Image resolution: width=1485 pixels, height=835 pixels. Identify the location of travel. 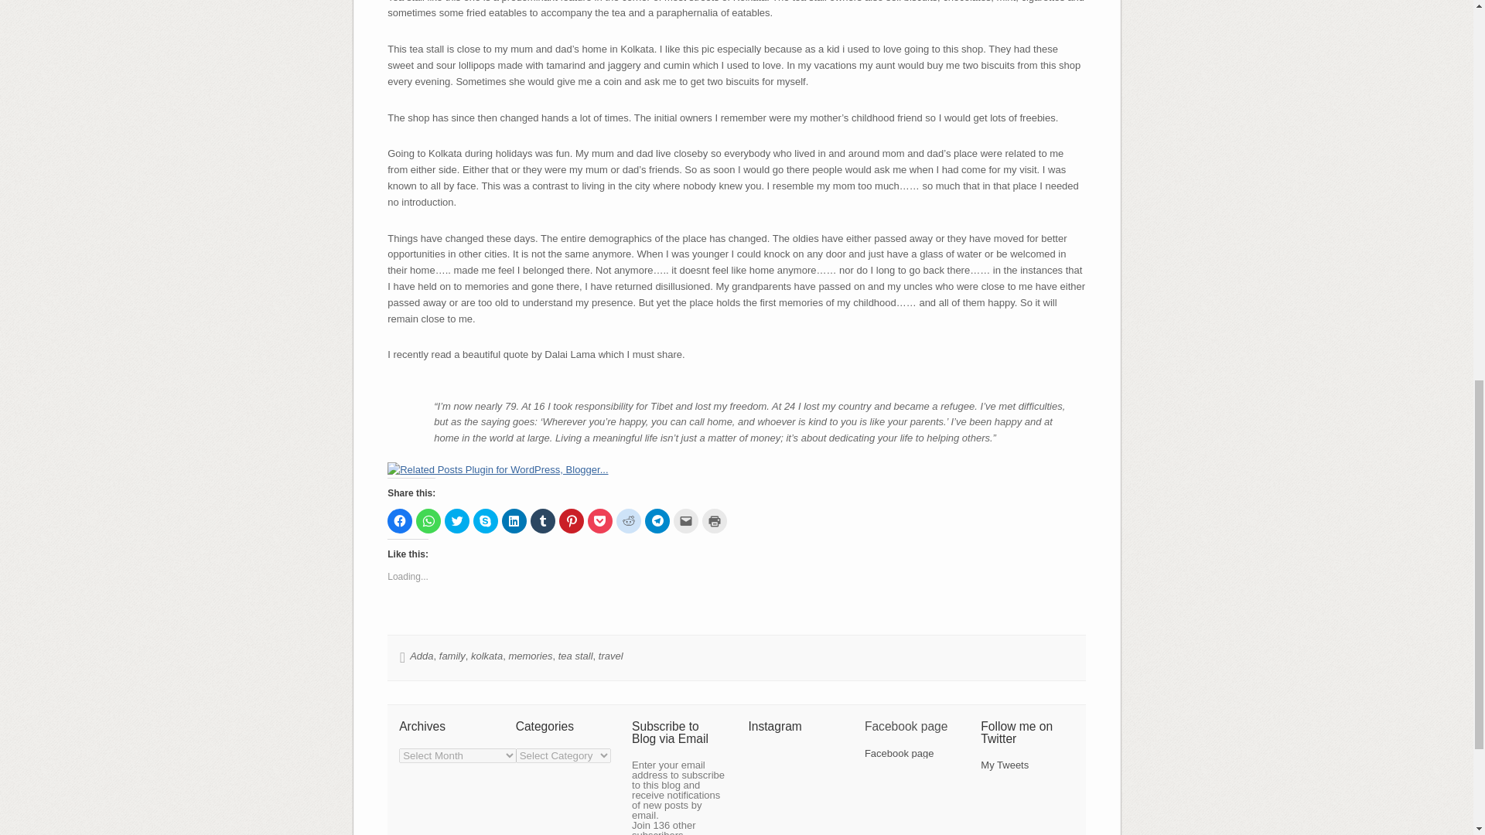
(611, 656).